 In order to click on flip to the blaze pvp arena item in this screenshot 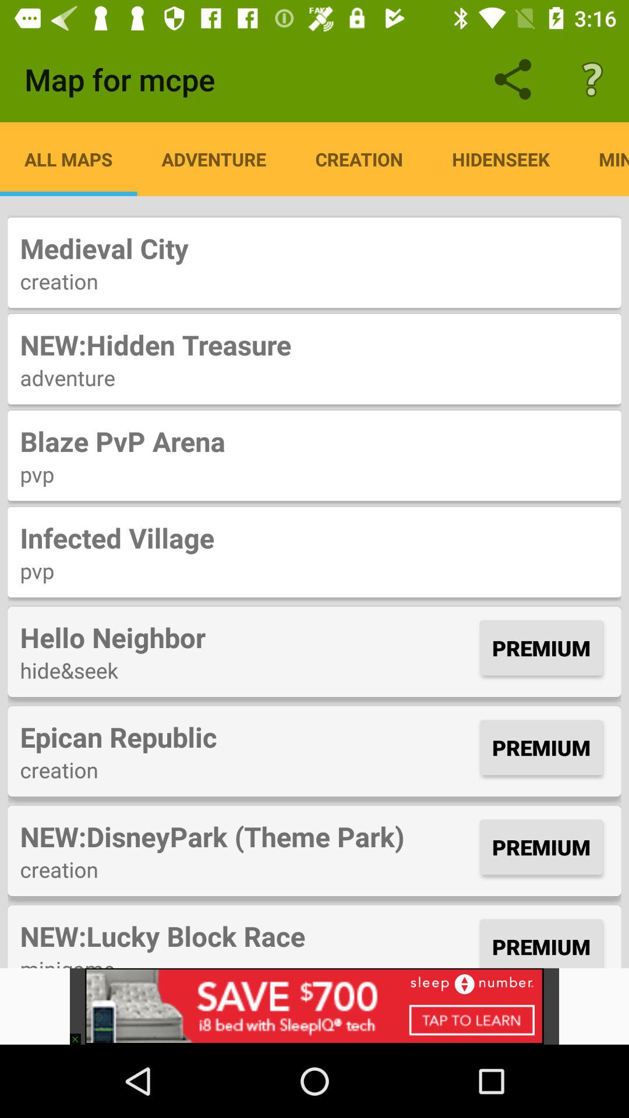, I will do `click(314, 441)`.